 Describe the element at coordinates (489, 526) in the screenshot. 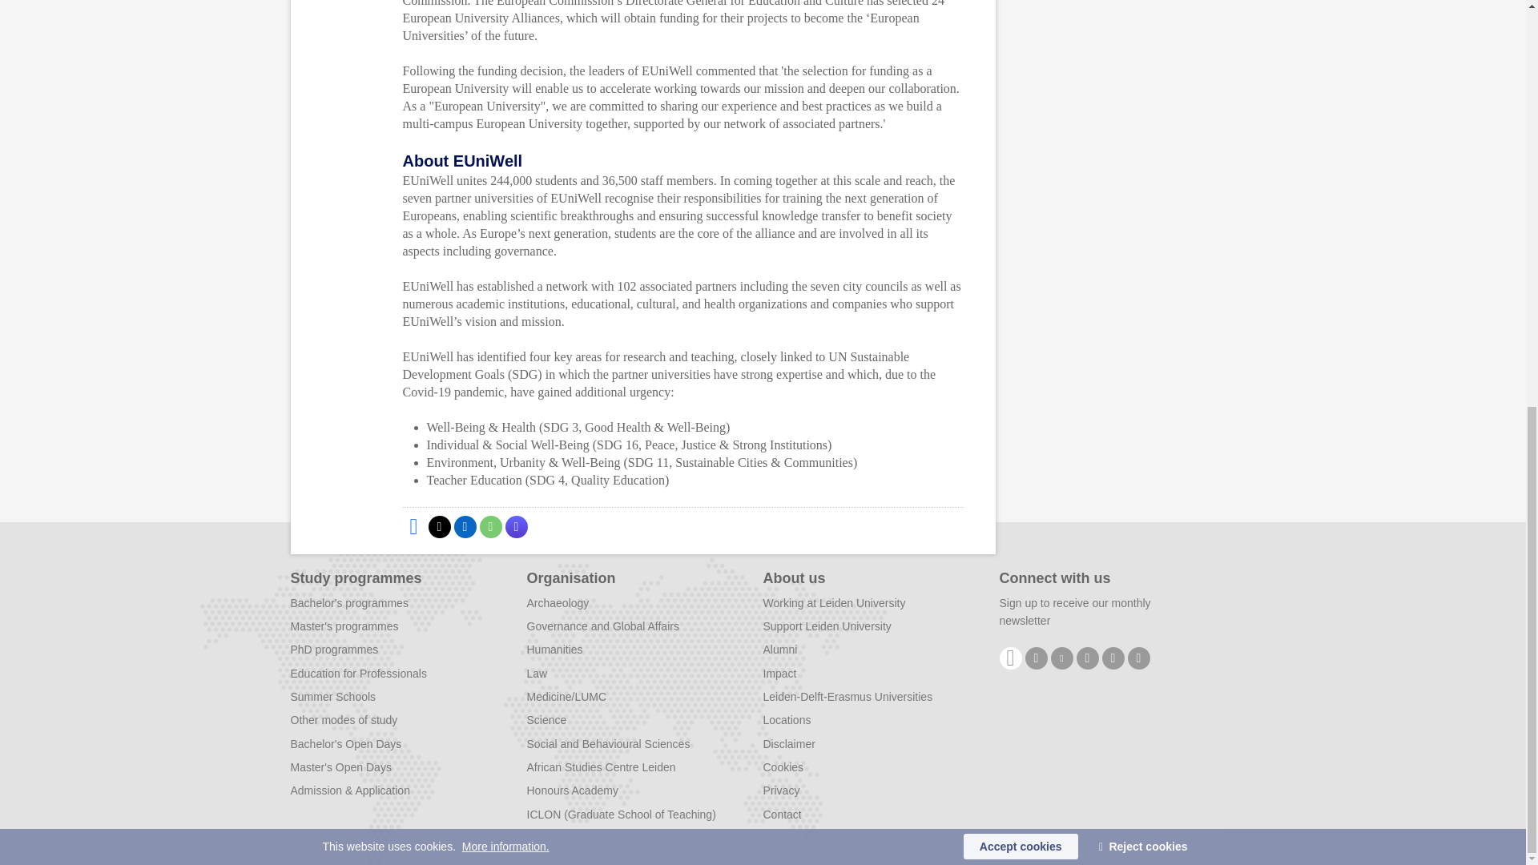

I see `Share by WhatsApp` at that location.